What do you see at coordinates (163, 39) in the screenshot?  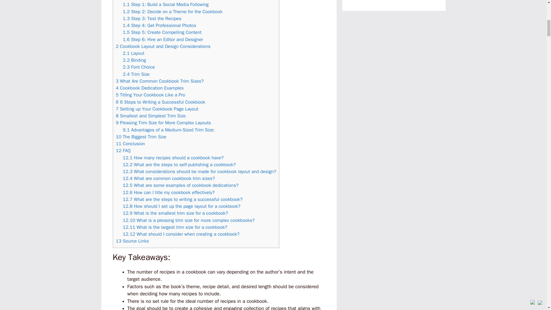 I see `1.6 Step 6: Hire an Editor and Designer` at bounding box center [163, 39].